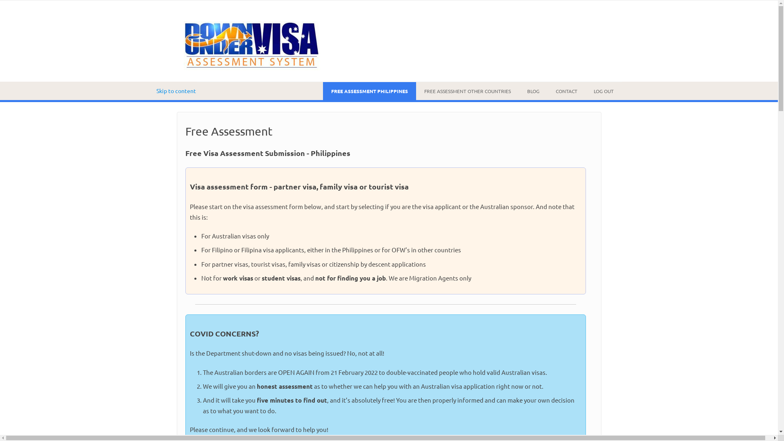  What do you see at coordinates (176, 91) in the screenshot?
I see `Skip to content` at bounding box center [176, 91].